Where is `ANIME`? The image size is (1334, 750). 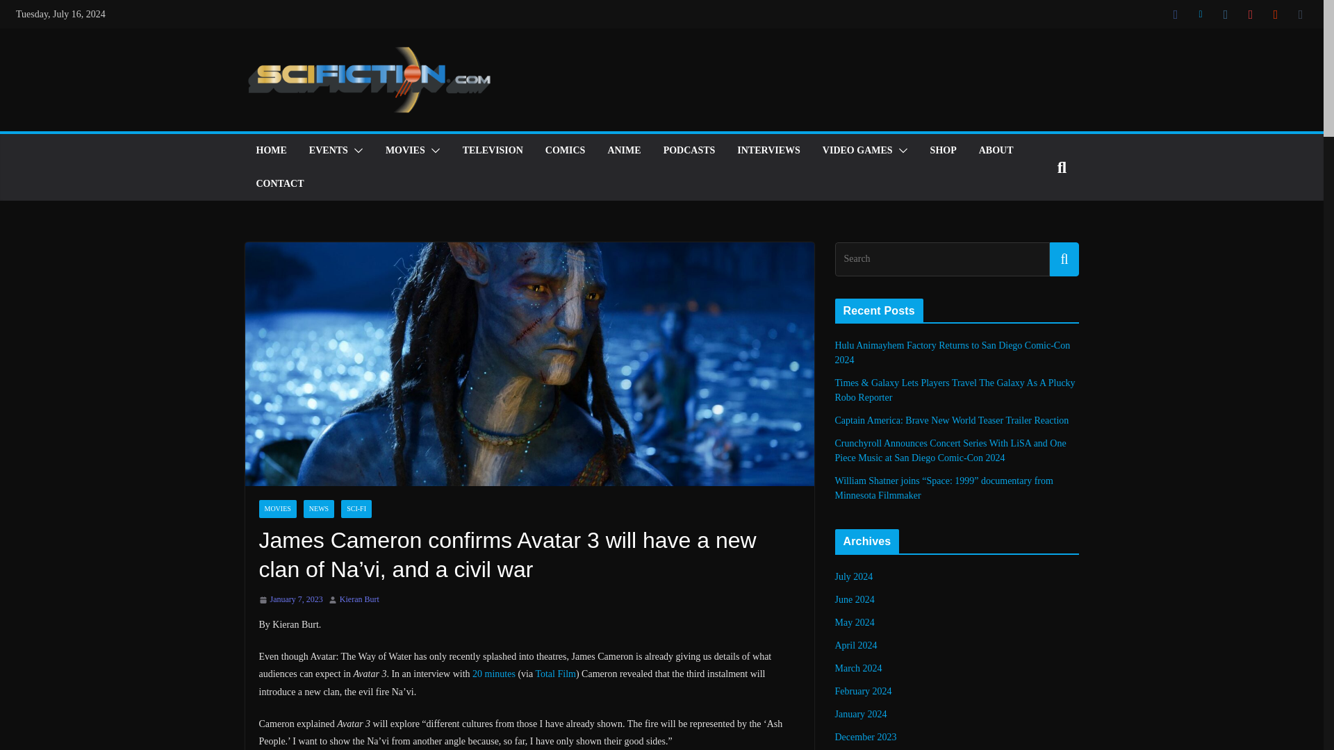
ANIME is located at coordinates (623, 151).